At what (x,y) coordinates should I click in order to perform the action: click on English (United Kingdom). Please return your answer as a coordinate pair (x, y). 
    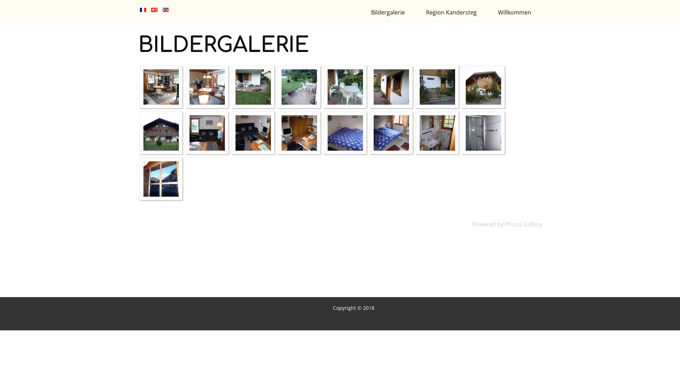
    Looking at the image, I should click on (166, 10).